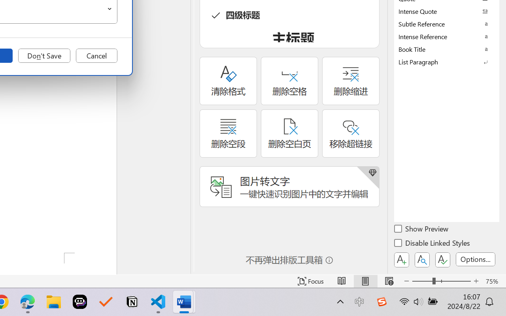  What do you see at coordinates (422, 281) in the screenshot?
I see `Zoom Out` at bounding box center [422, 281].